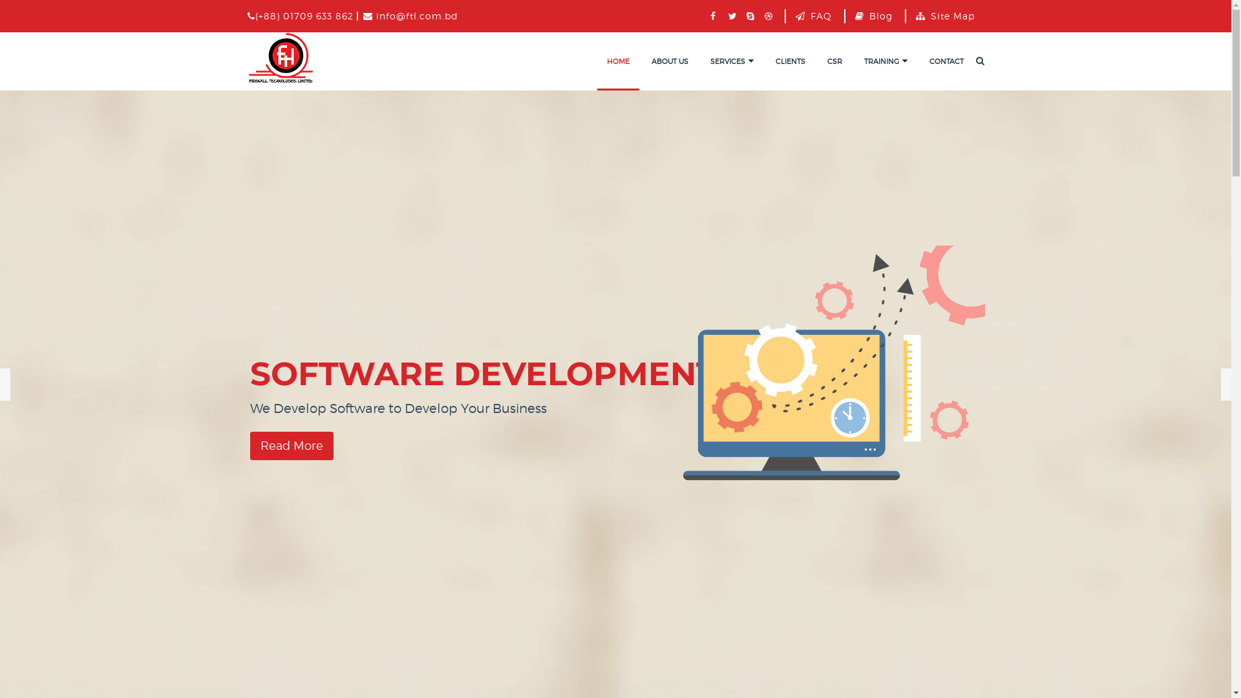  I want to click on Read More, so click(292, 446).